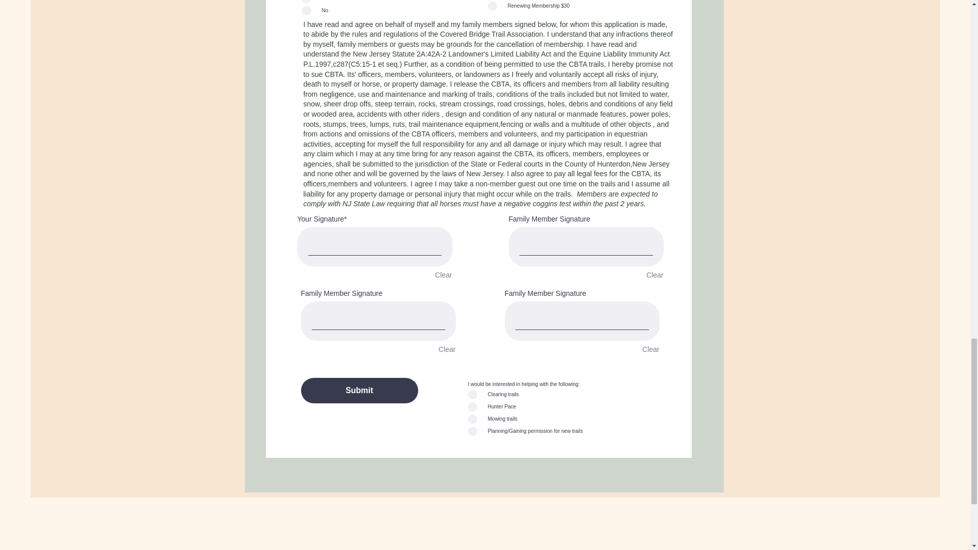 Image resolution: width=978 pixels, height=550 pixels. Describe the element at coordinates (359, 390) in the screenshot. I see `Submit` at that location.